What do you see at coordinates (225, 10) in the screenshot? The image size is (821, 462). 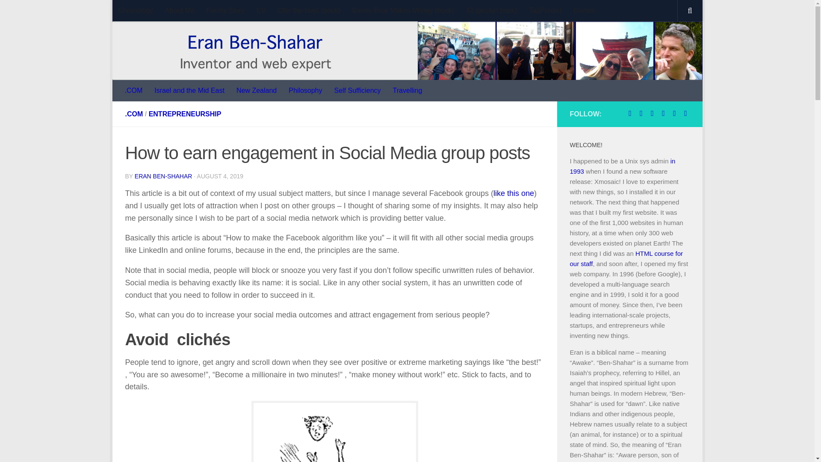 I see `Family Story` at bounding box center [225, 10].